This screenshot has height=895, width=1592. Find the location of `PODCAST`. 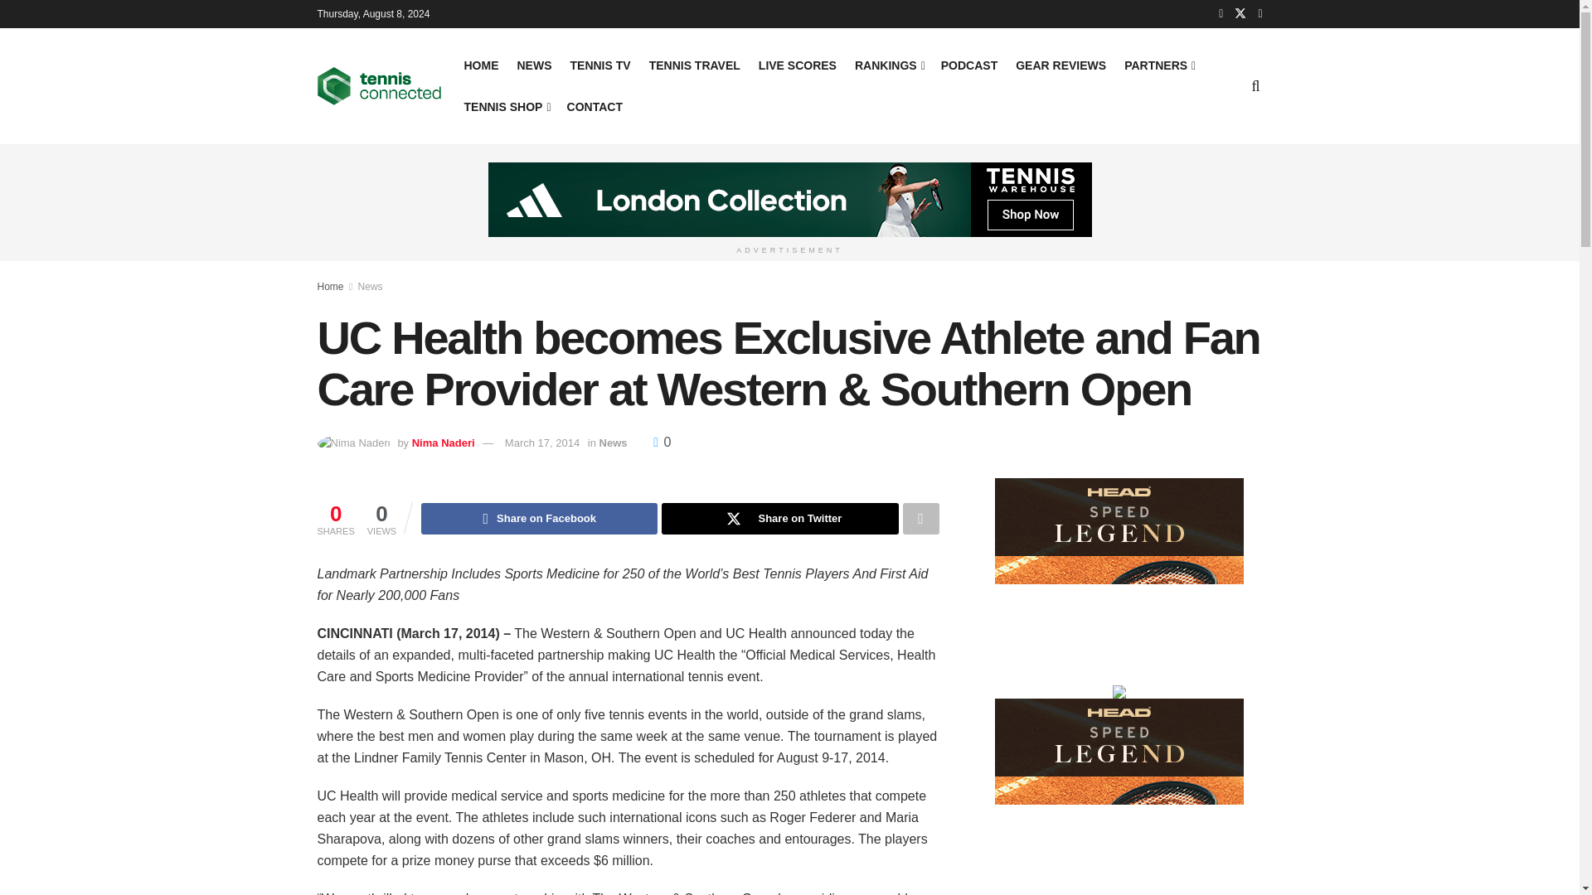

PODCAST is located at coordinates (968, 65).